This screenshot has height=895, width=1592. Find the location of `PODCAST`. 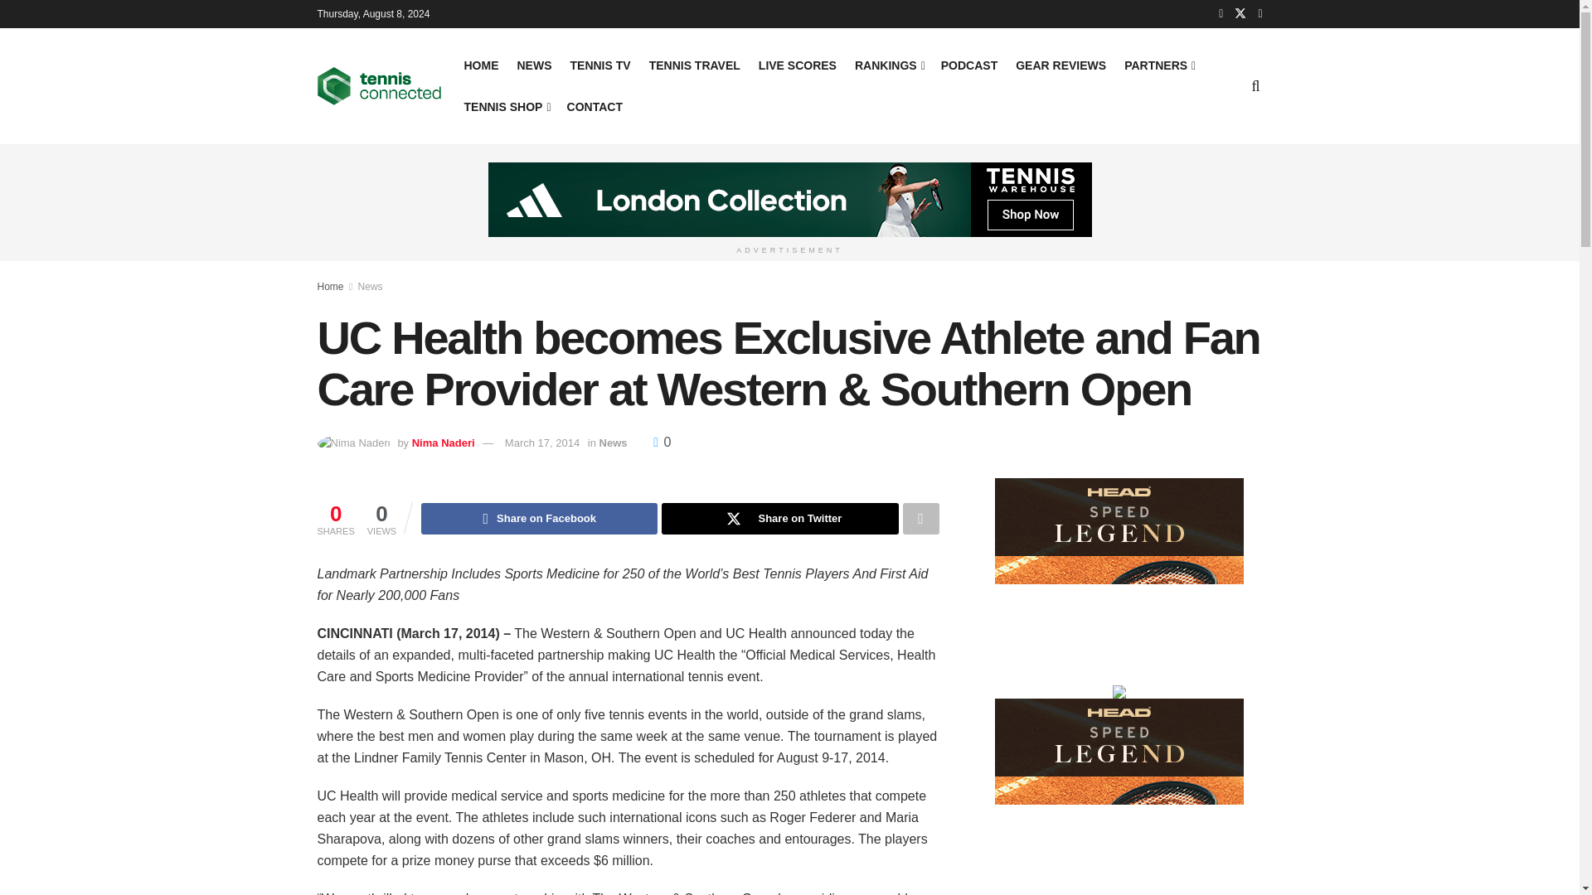

PODCAST is located at coordinates (968, 65).